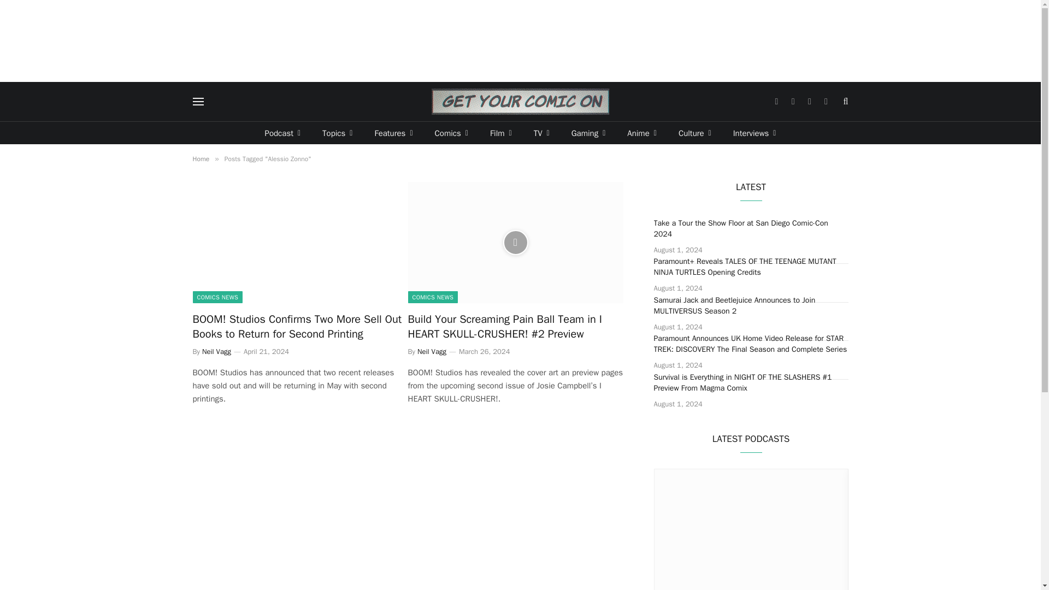  Describe the element at coordinates (282, 132) in the screenshot. I see `Podcast` at that location.